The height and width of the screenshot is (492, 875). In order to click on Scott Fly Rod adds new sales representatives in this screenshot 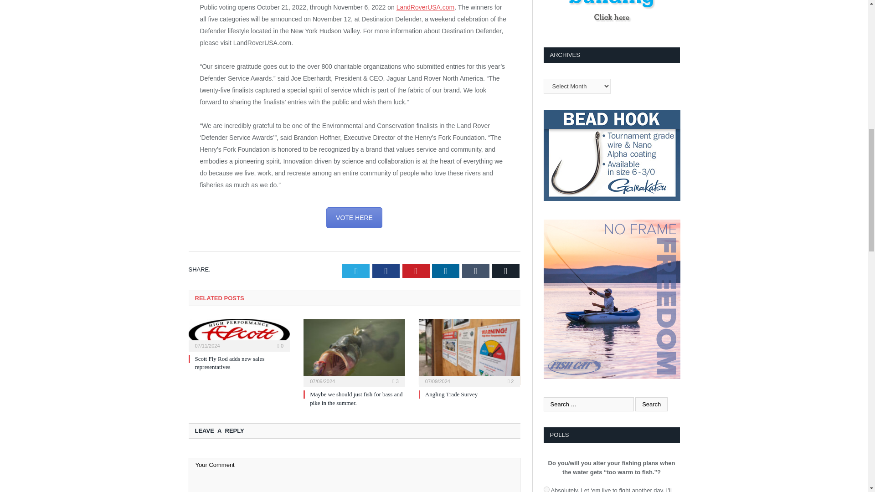, I will do `click(240, 334)`.